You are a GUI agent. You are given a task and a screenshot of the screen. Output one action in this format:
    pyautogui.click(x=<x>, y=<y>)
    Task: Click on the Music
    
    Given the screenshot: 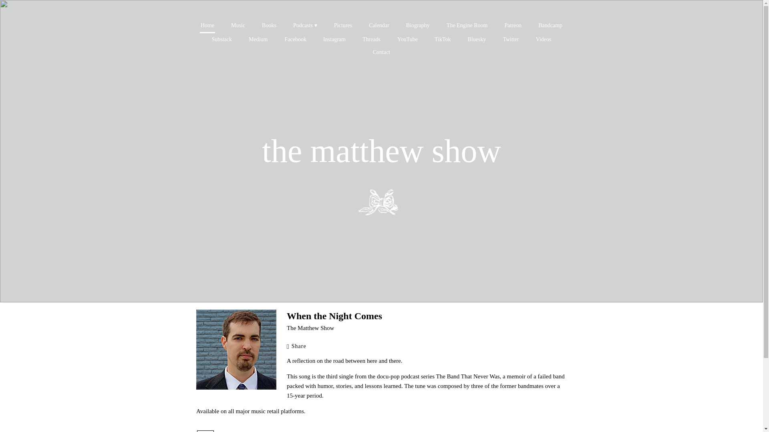 What is the action you would take?
    pyautogui.click(x=238, y=25)
    